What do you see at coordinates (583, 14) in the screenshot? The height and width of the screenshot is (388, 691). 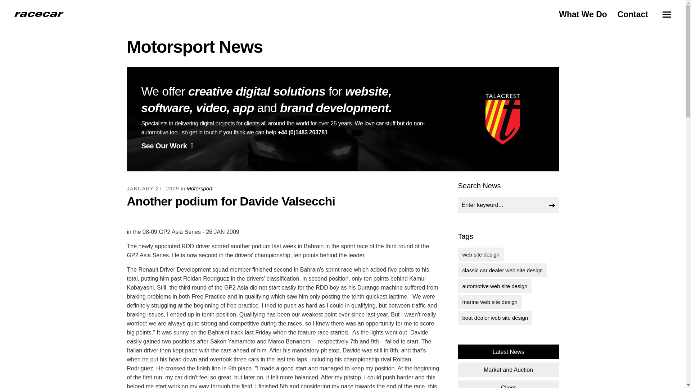 I see `What We Do` at bounding box center [583, 14].